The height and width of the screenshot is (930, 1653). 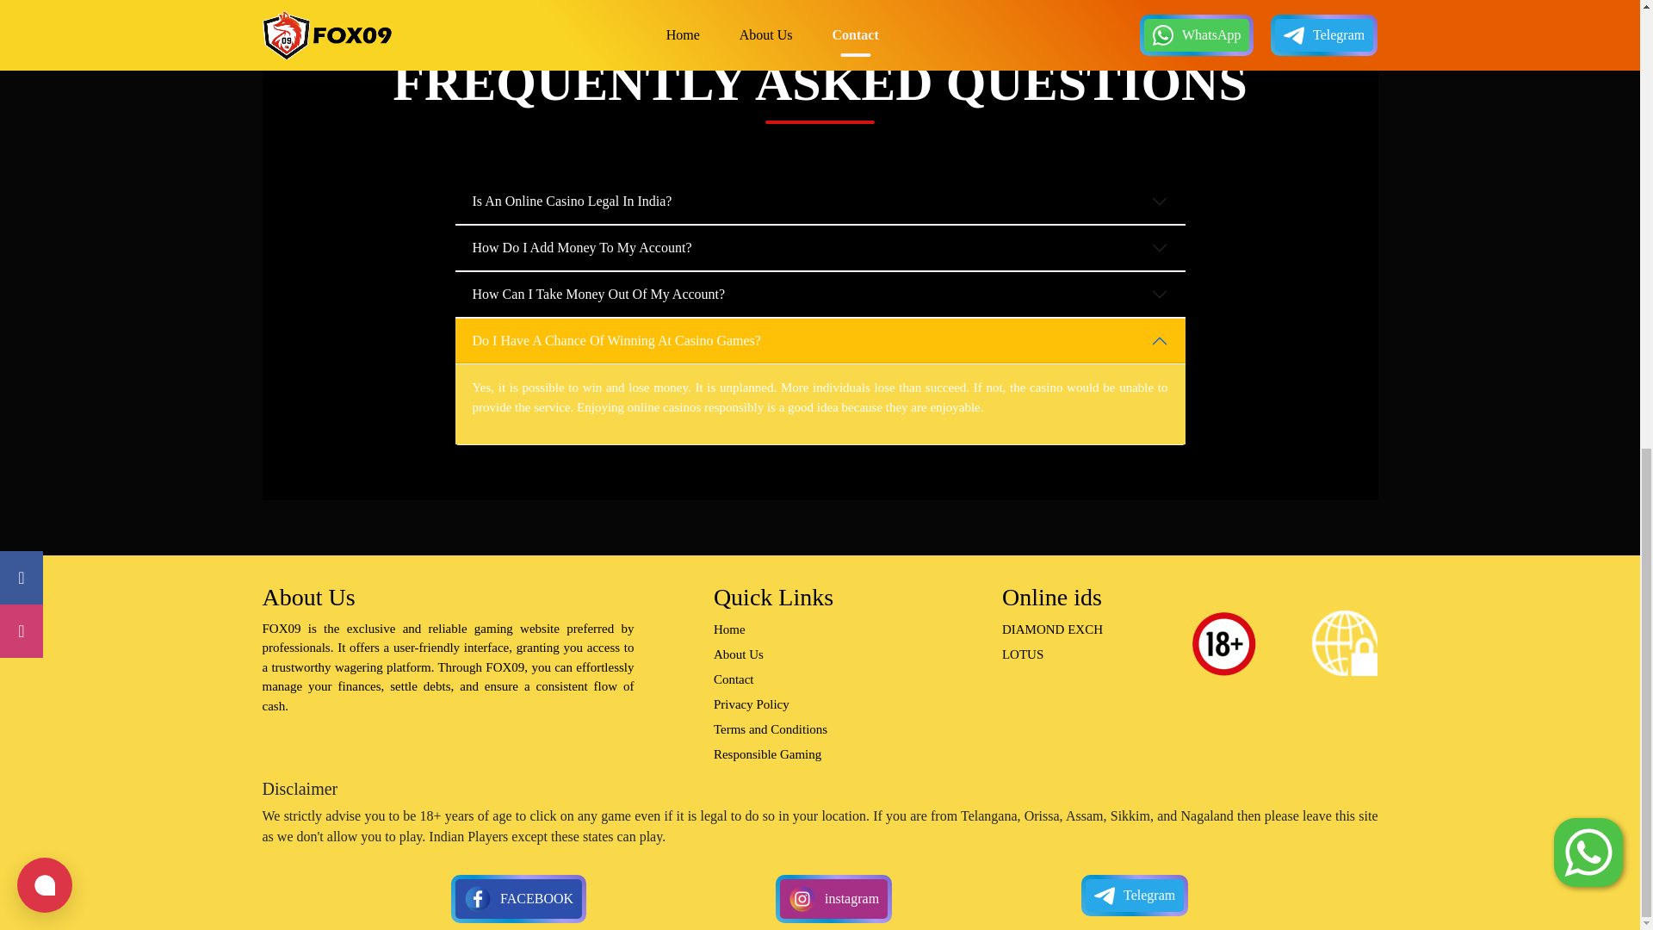 What do you see at coordinates (524, 41) in the screenshot?
I see `FACEBOOK` at bounding box center [524, 41].